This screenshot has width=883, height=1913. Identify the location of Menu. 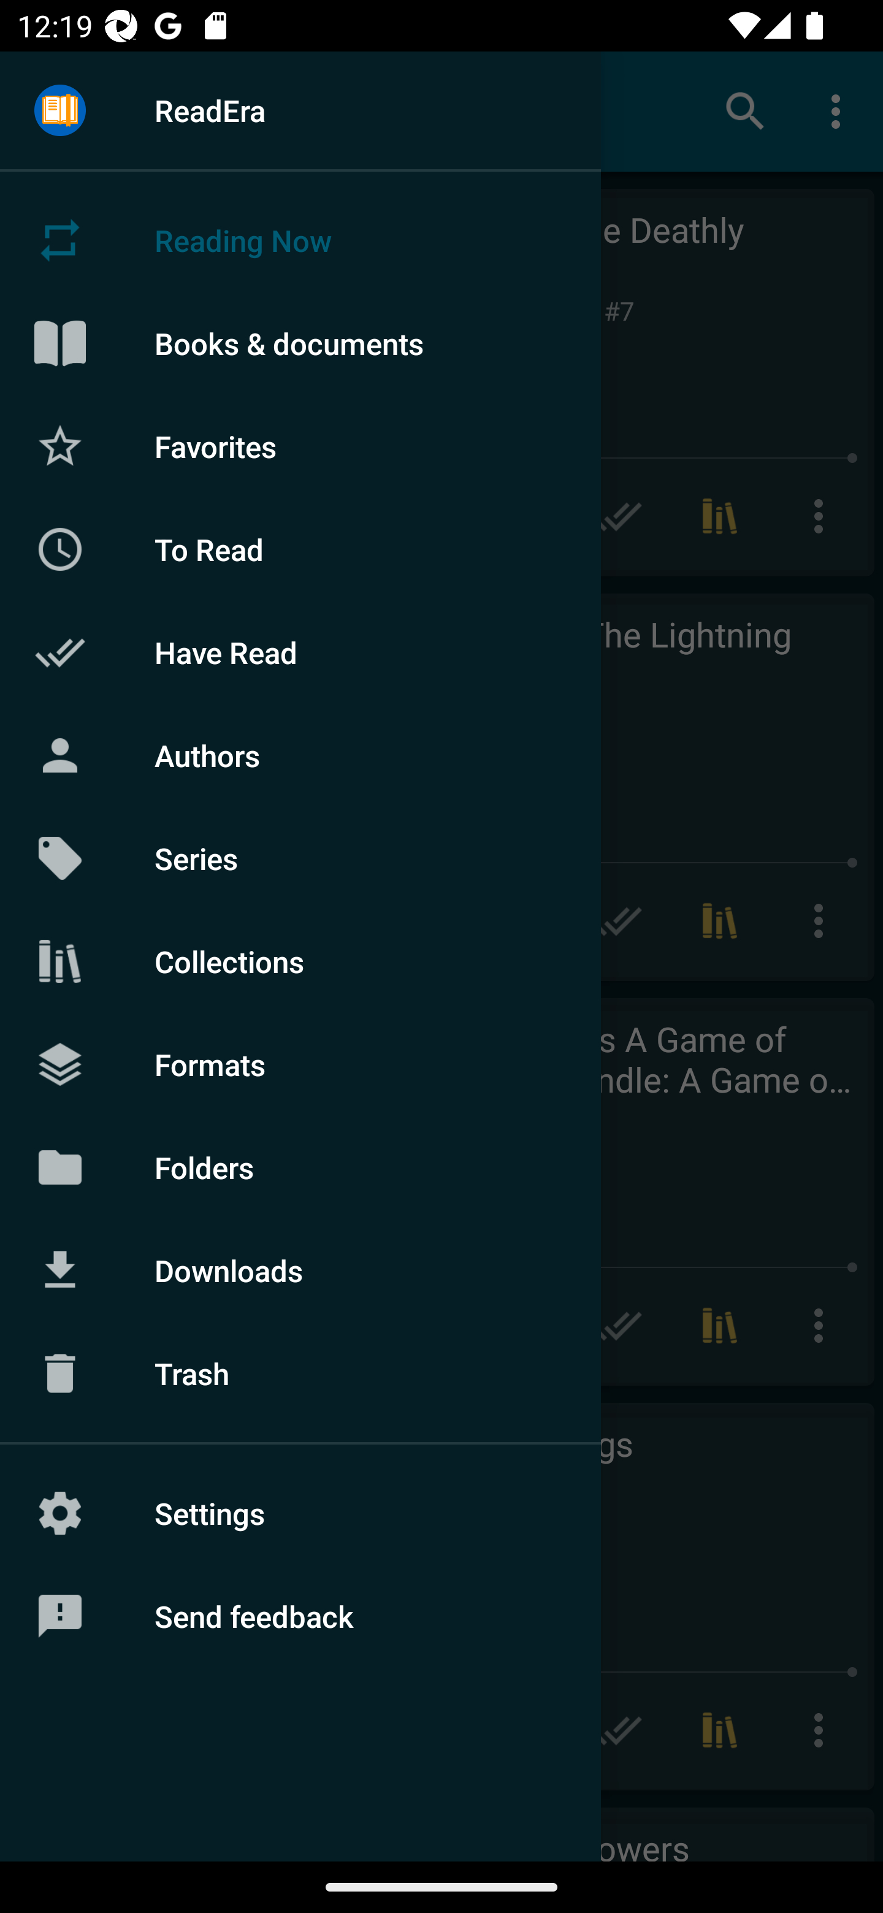
(60, 112).